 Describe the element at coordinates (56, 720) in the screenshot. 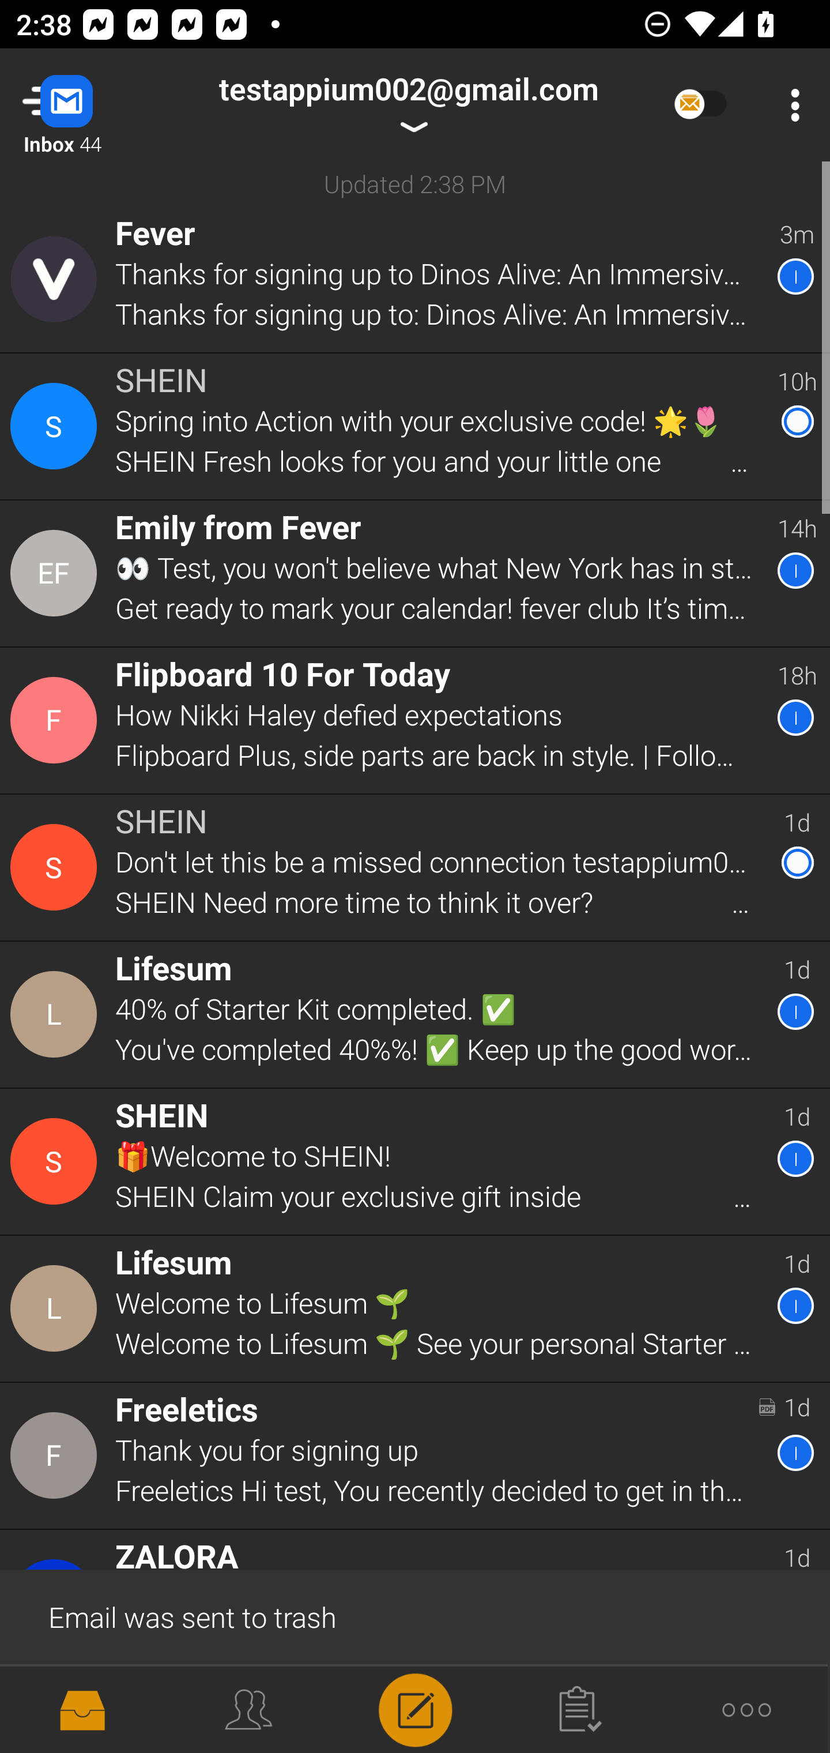

I see `Contact Details` at that location.